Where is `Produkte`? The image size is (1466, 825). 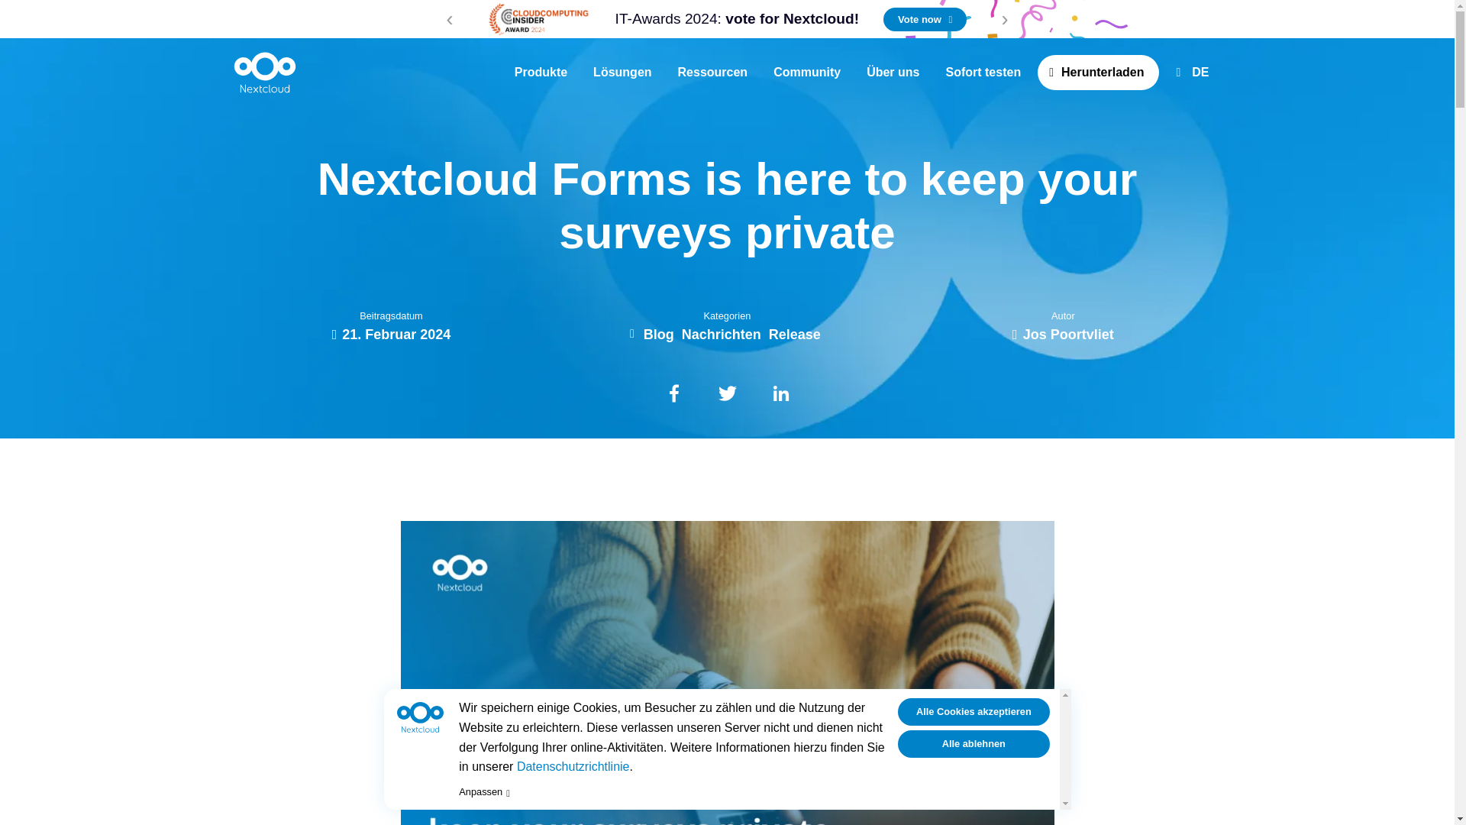 Produkte is located at coordinates (541, 72).